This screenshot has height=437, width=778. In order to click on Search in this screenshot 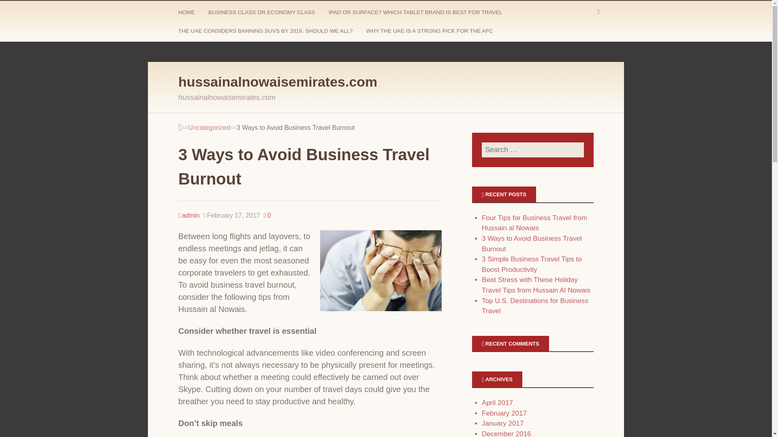, I will do `click(16, 8)`.